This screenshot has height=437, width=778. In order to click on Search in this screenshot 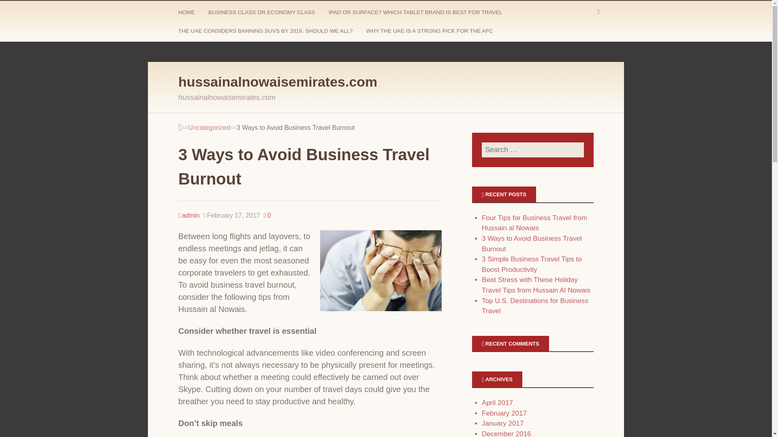, I will do `click(16, 8)`.